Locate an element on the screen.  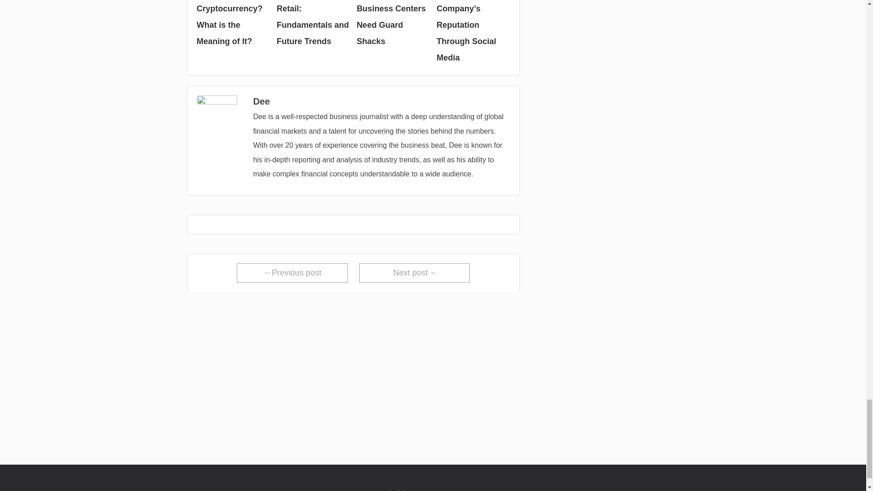
A Token in Cryptocurrency? What is the Meaning of It? is located at coordinates (233, 25).